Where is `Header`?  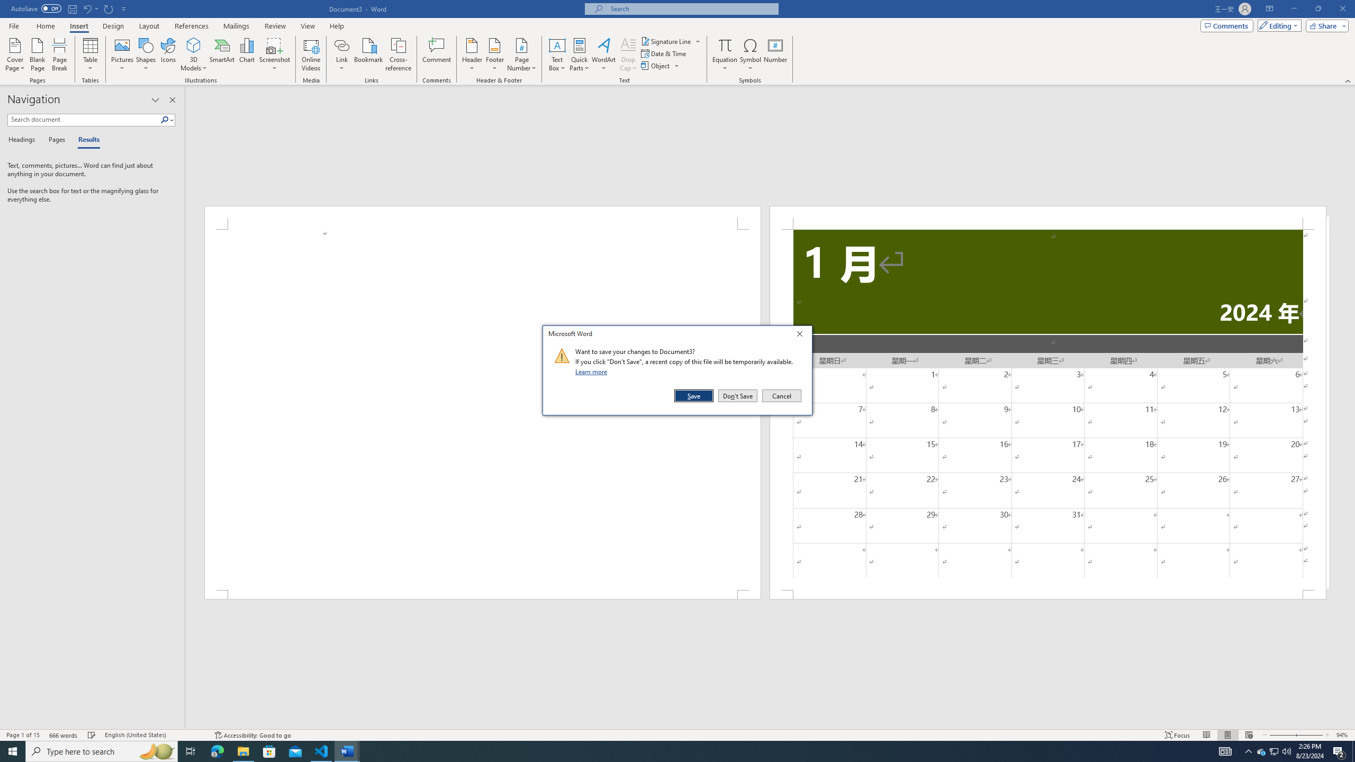
Header is located at coordinates (472, 55).